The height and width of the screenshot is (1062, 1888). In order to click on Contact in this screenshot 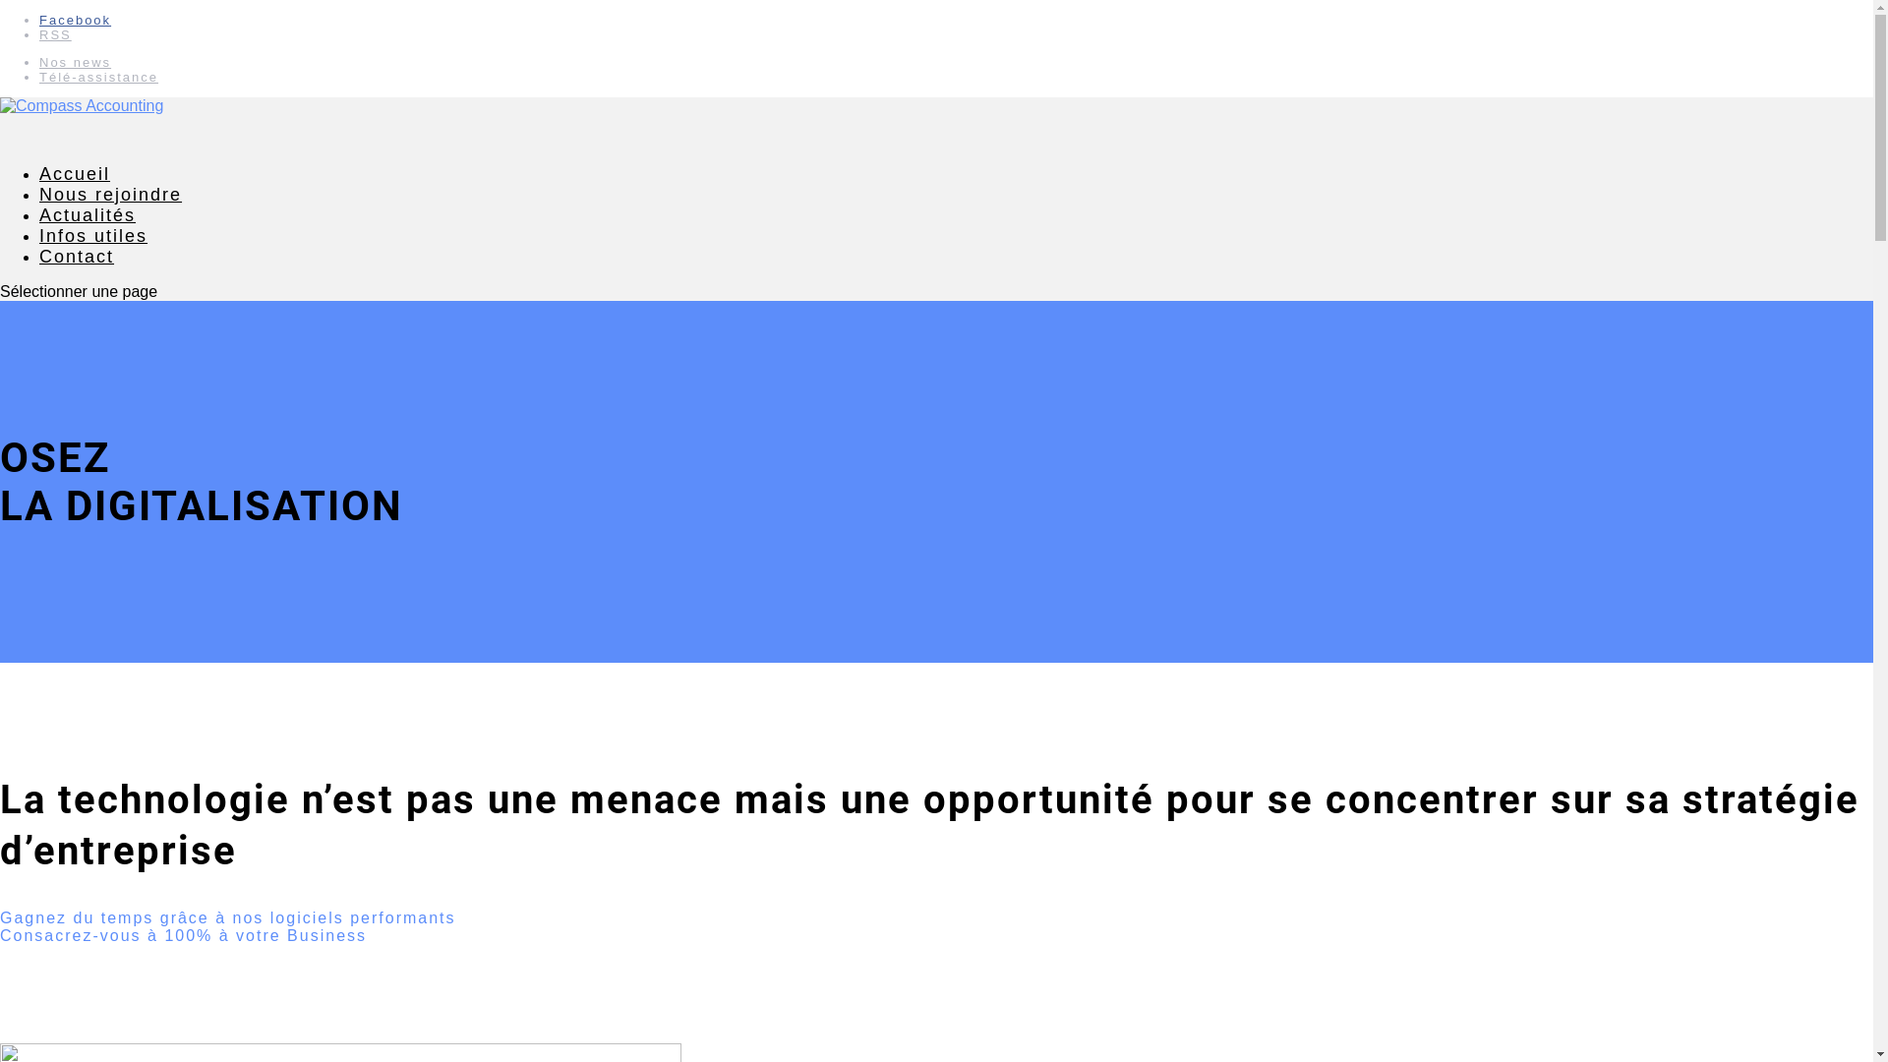, I will do `click(77, 273)`.